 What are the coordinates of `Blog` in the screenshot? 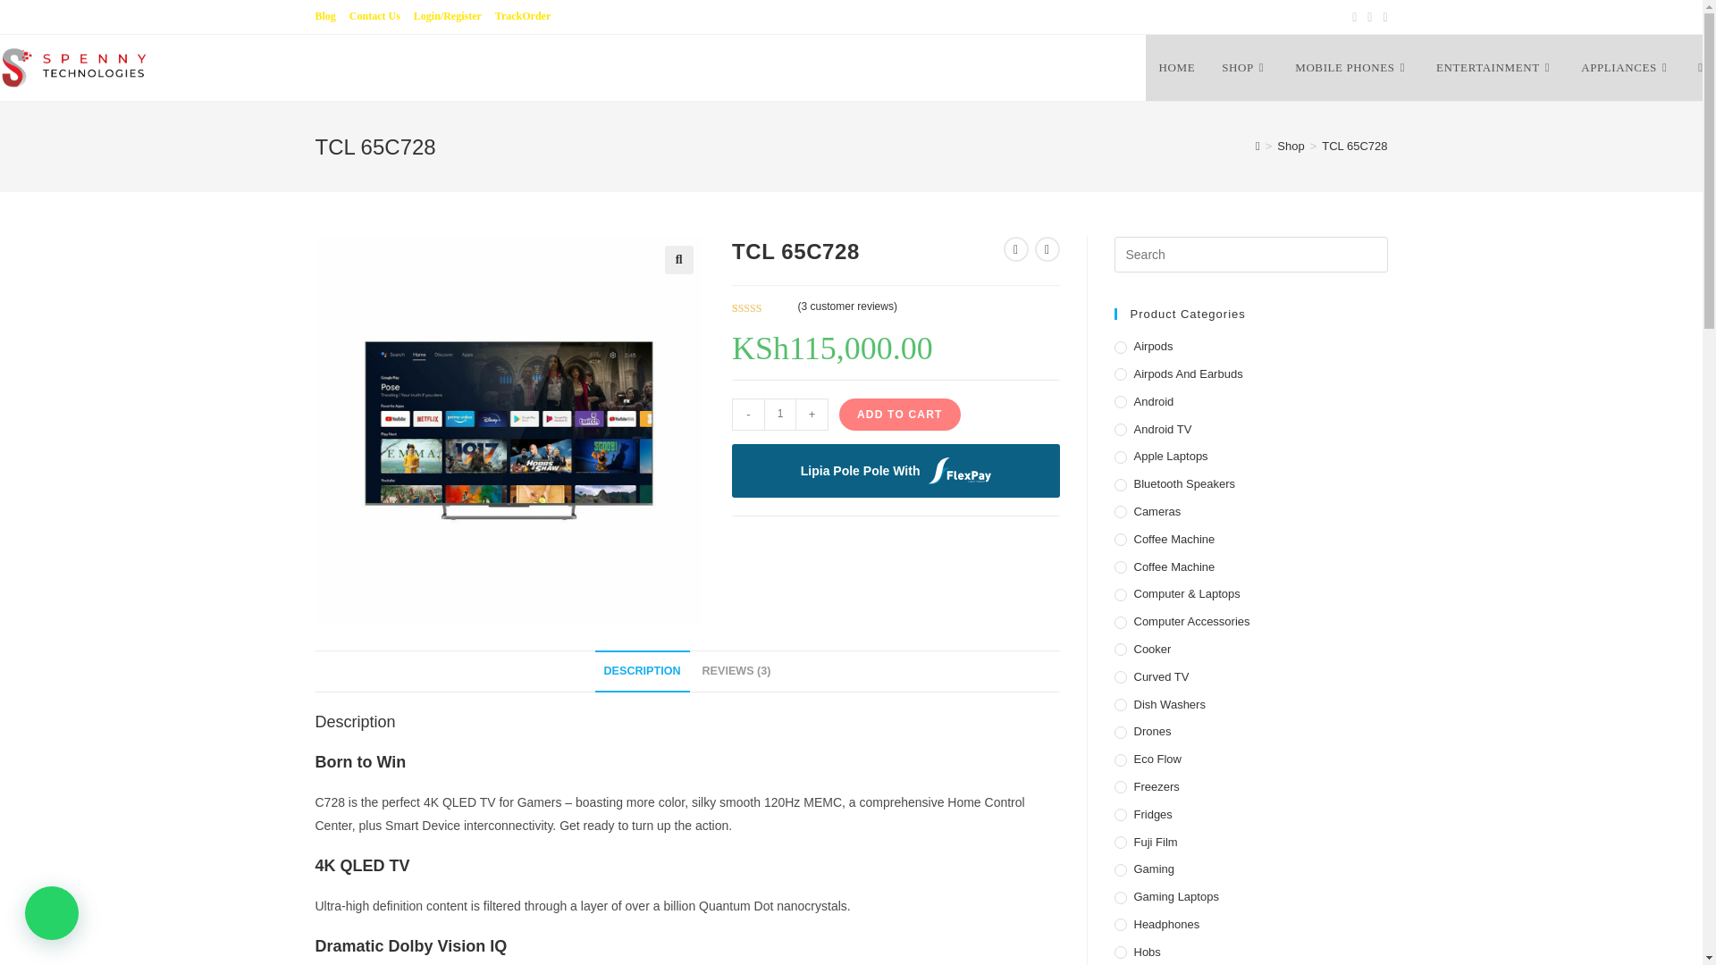 It's located at (324, 16).